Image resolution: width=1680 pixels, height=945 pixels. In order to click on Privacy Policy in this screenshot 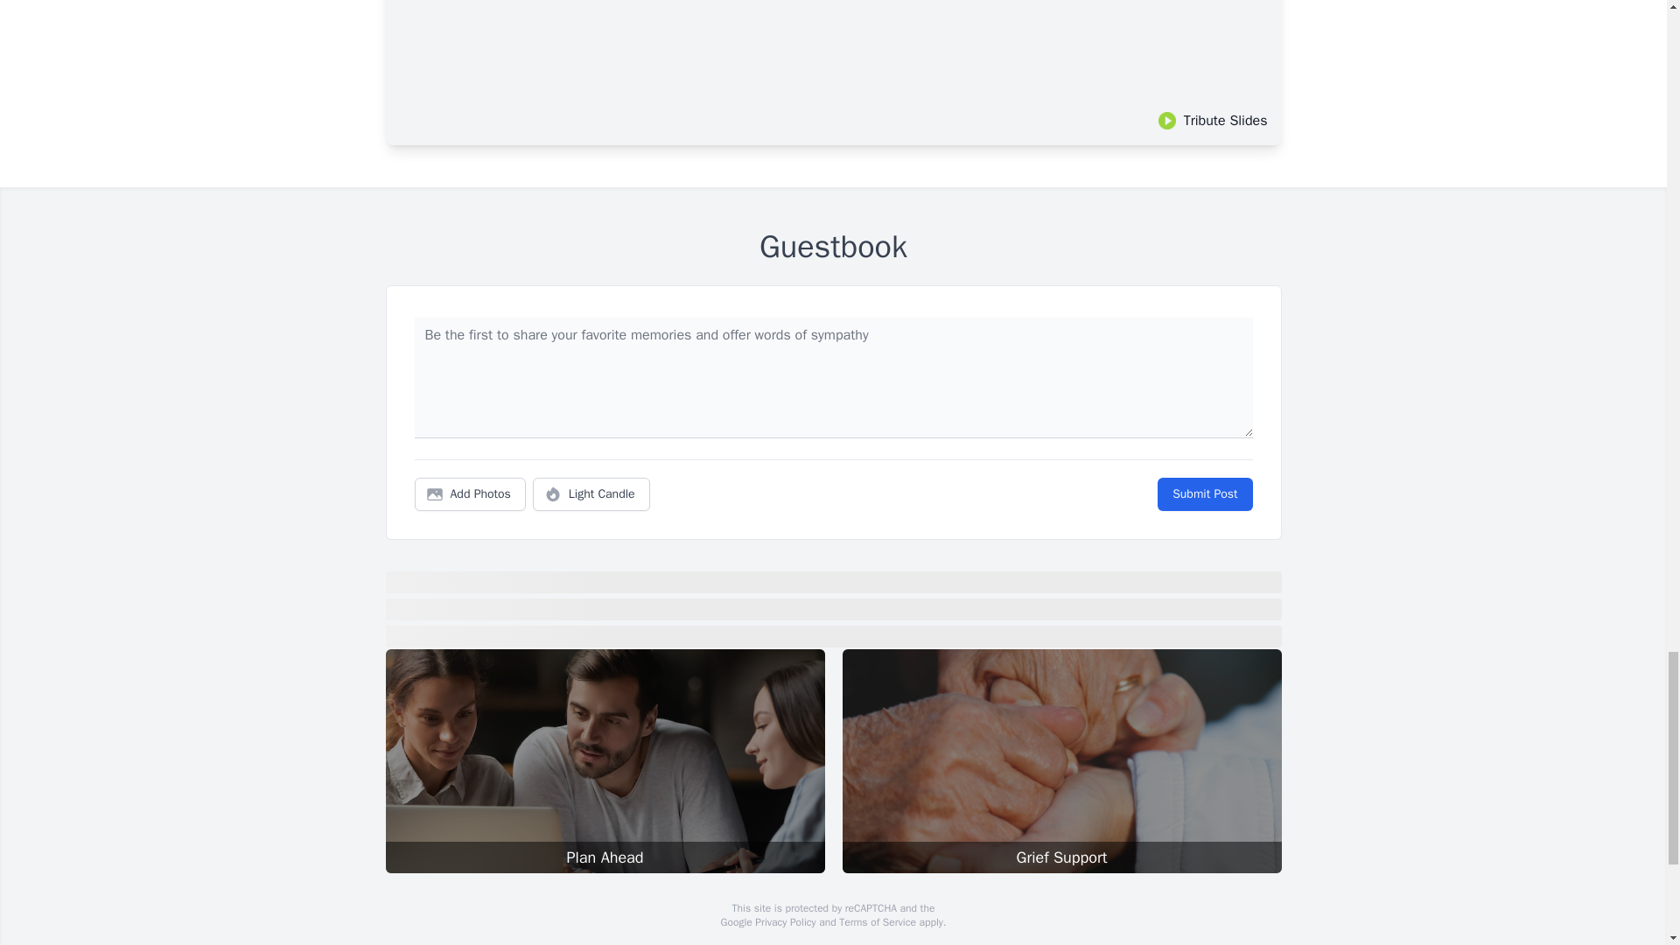, I will do `click(784, 922)`.